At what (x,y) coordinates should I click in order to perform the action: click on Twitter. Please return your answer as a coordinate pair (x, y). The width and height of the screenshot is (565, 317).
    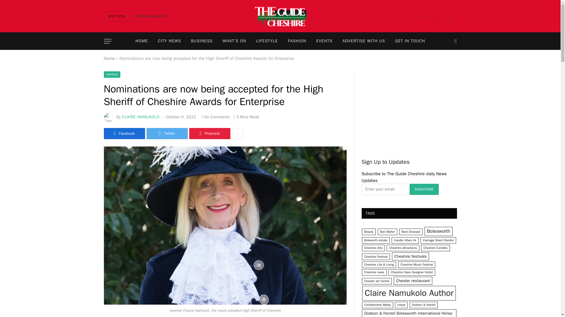
    Looking at the image, I should click on (167, 134).